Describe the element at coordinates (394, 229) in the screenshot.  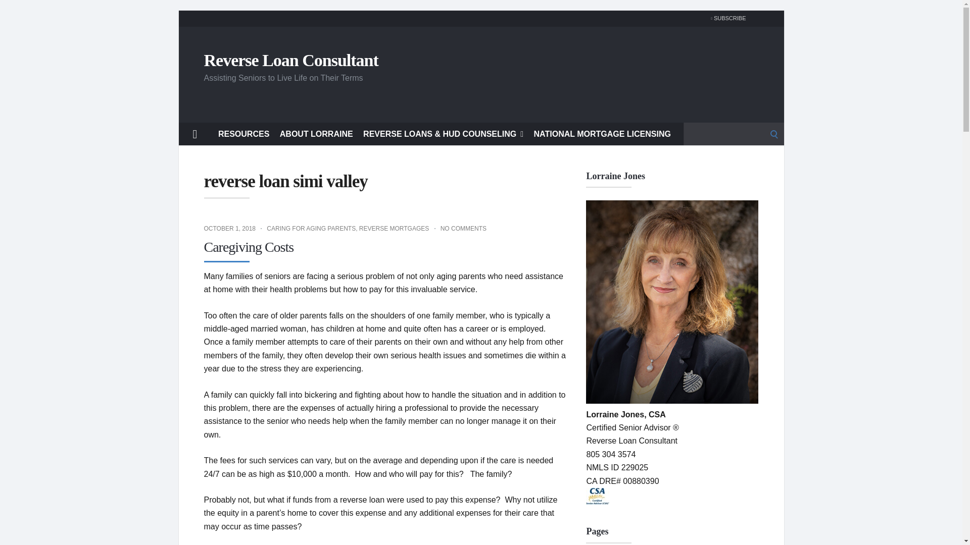
I see `REVERSE MORTGAGES` at that location.